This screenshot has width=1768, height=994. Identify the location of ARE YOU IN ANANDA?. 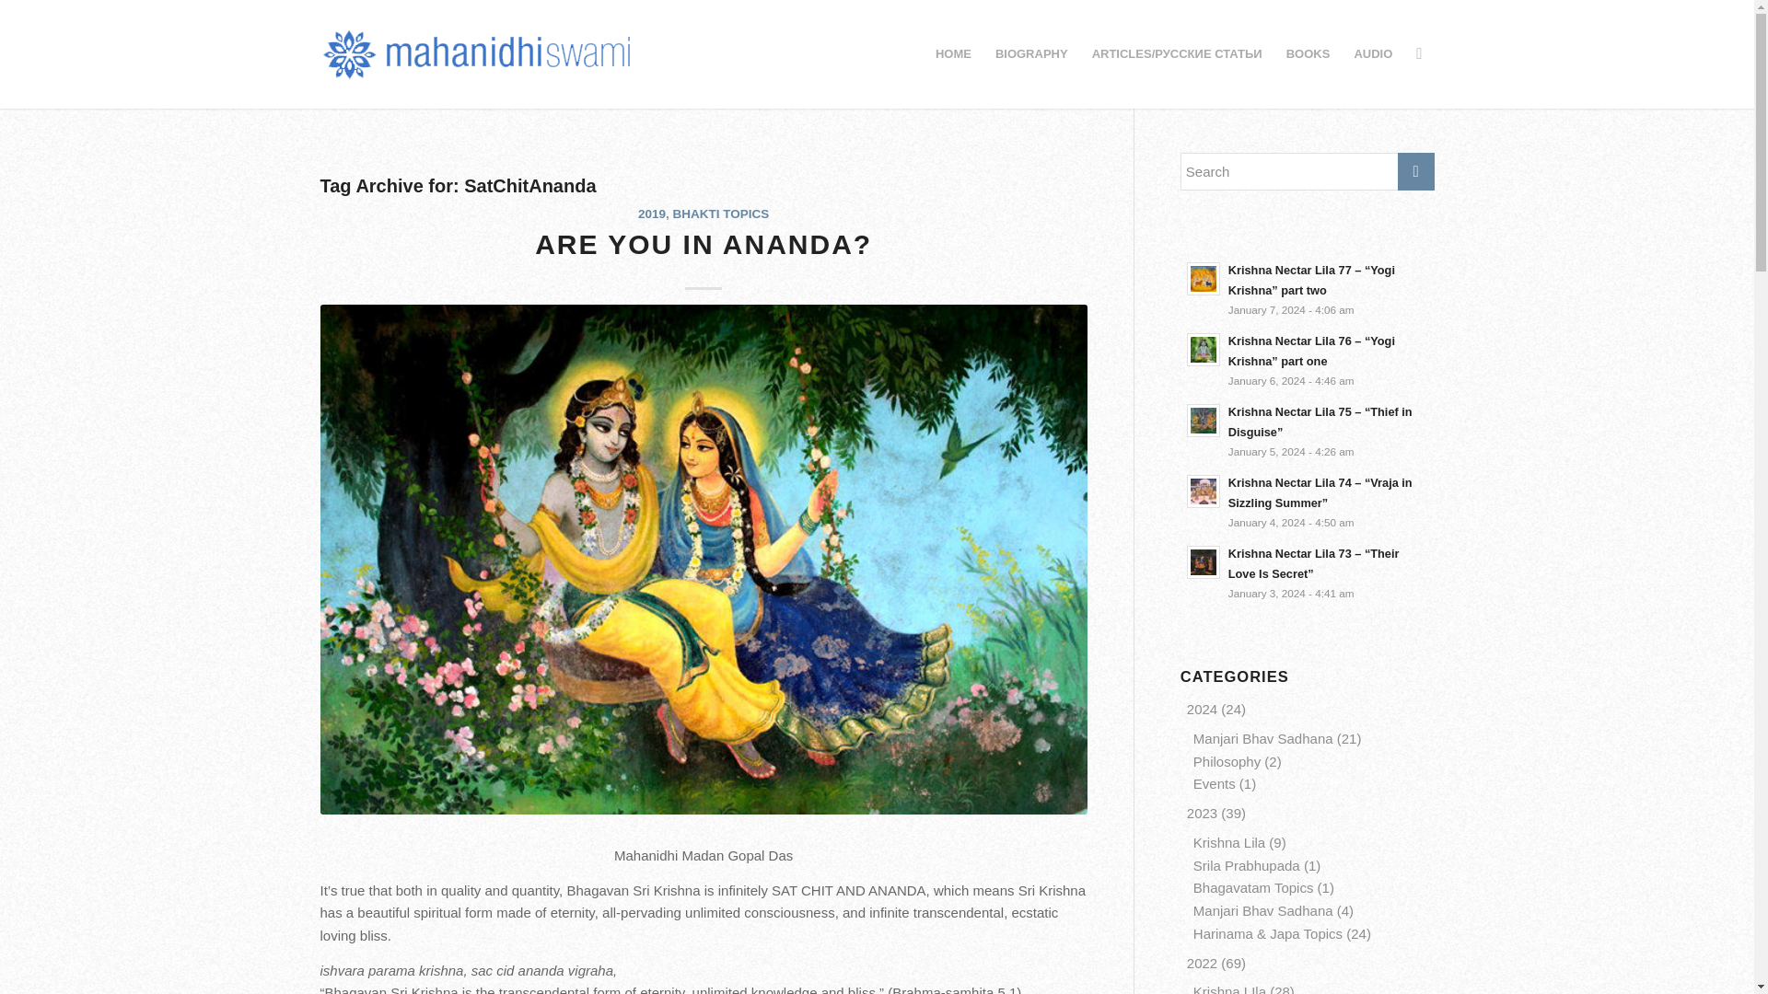
(704, 244).